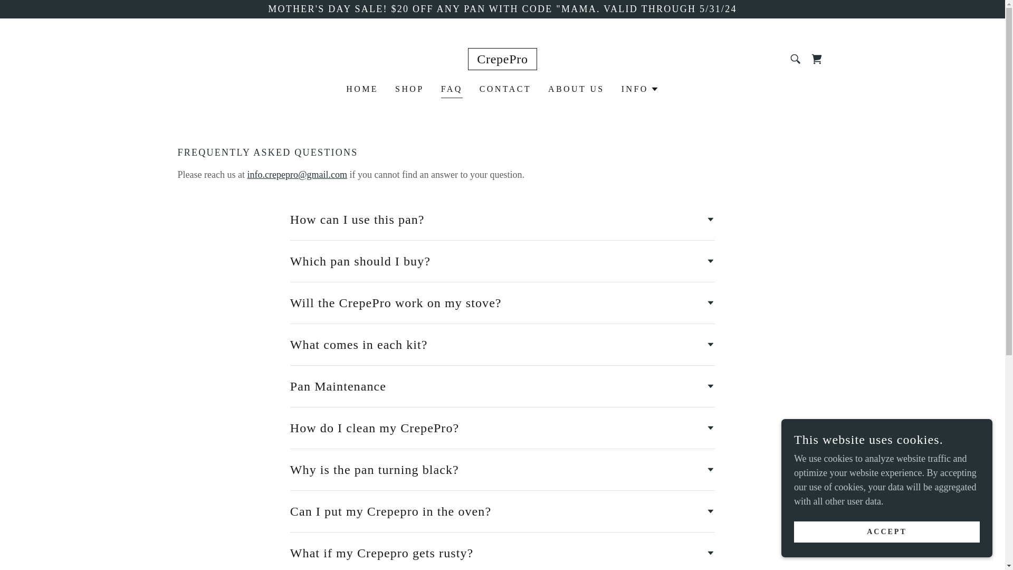  Describe the element at coordinates (502, 220) in the screenshot. I see `How can I use this pan?` at that location.